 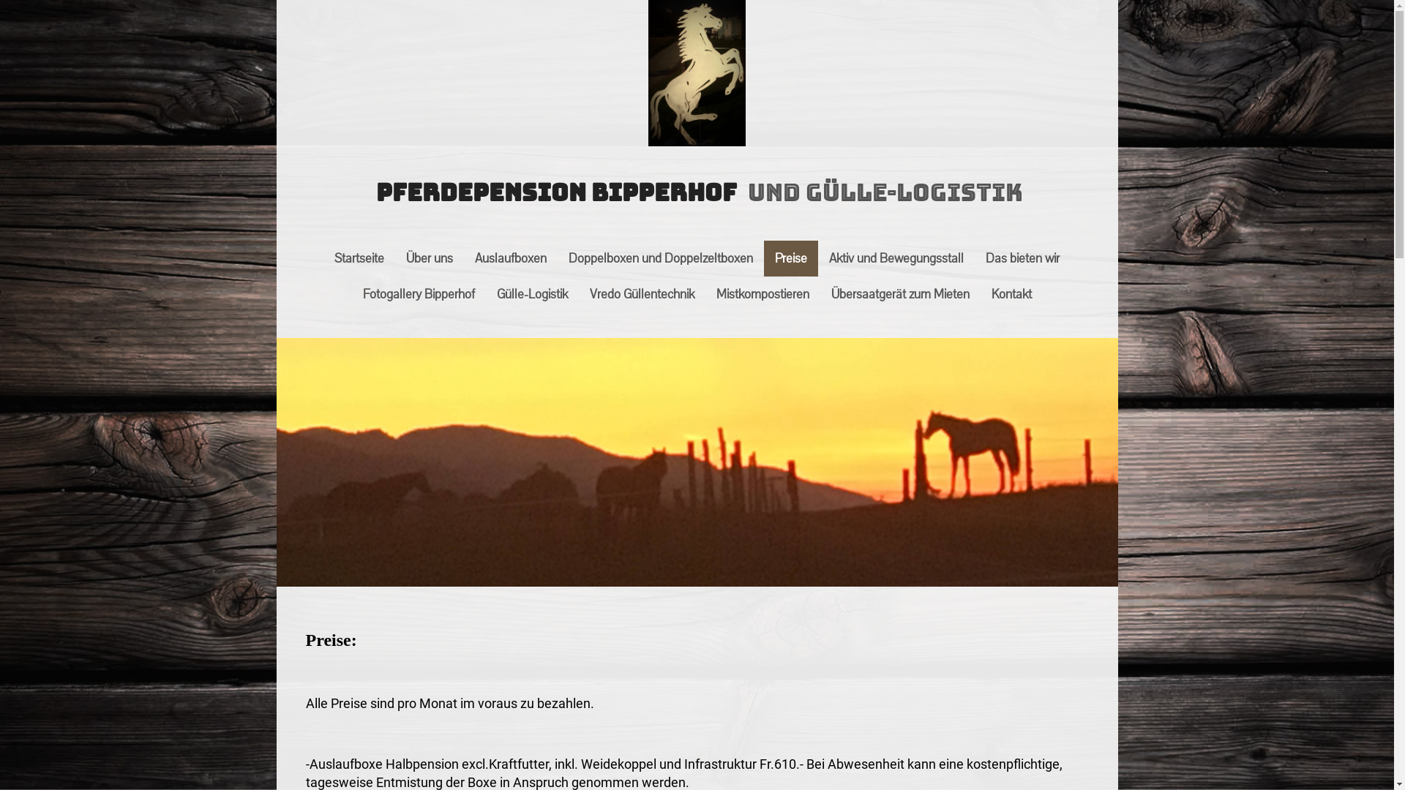 What do you see at coordinates (661, 259) in the screenshot?
I see `Doppelboxen und Doppelzeltboxen` at bounding box center [661, 259].